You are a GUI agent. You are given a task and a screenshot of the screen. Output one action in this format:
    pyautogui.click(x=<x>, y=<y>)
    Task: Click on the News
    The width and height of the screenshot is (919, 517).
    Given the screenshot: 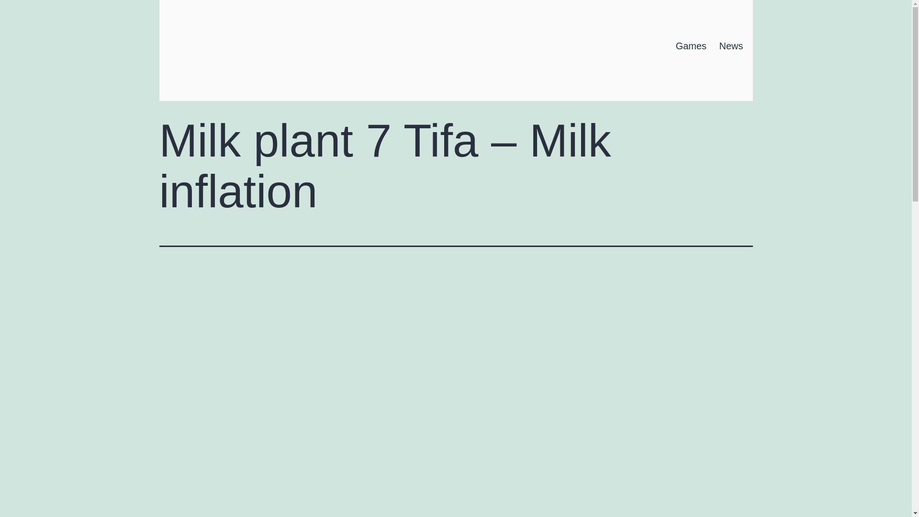 What is the action you would take?
    pyautogui.click(x=730, y=46)
    